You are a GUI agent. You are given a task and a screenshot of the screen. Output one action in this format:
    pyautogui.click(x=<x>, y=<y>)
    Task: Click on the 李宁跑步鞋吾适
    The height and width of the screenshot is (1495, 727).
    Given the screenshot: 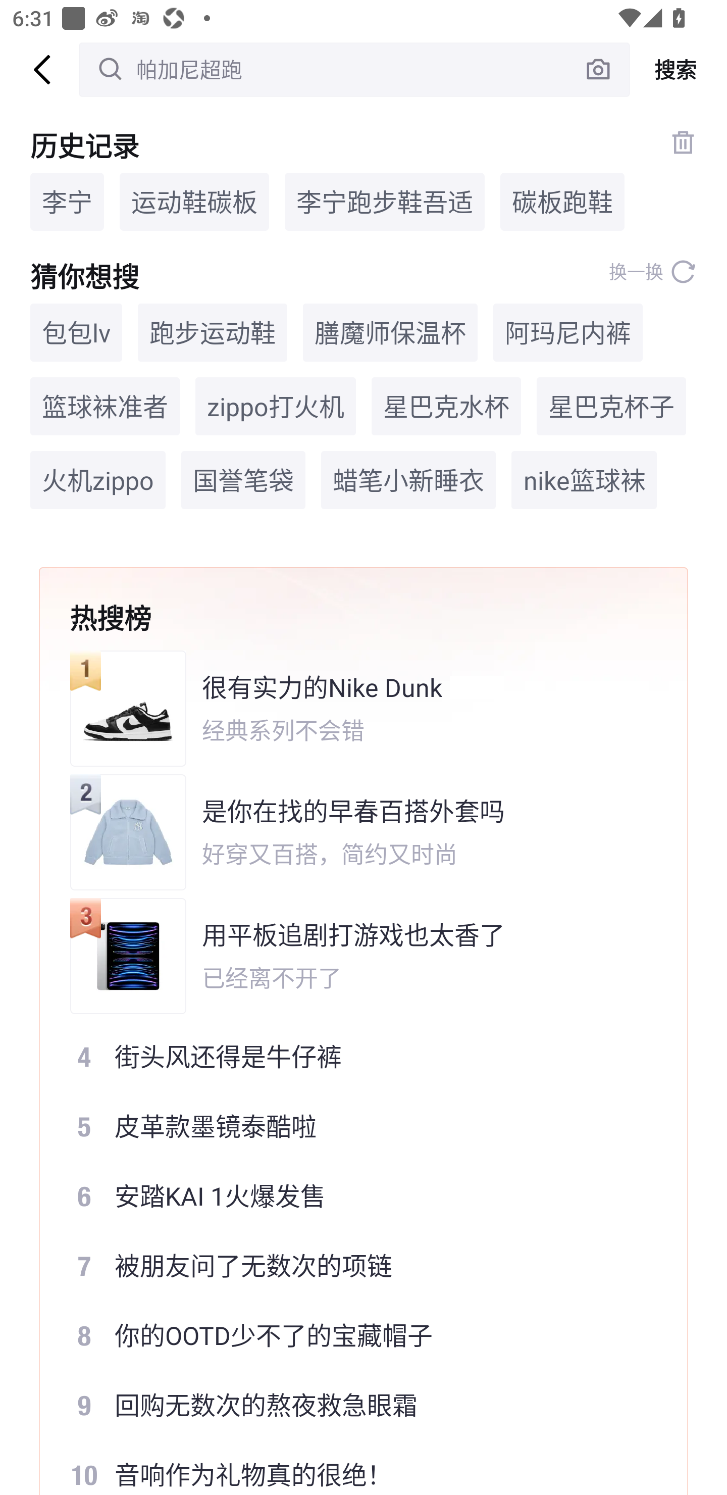 What is the action you would take?
    pyautogui.click(x=385, y=202)
    